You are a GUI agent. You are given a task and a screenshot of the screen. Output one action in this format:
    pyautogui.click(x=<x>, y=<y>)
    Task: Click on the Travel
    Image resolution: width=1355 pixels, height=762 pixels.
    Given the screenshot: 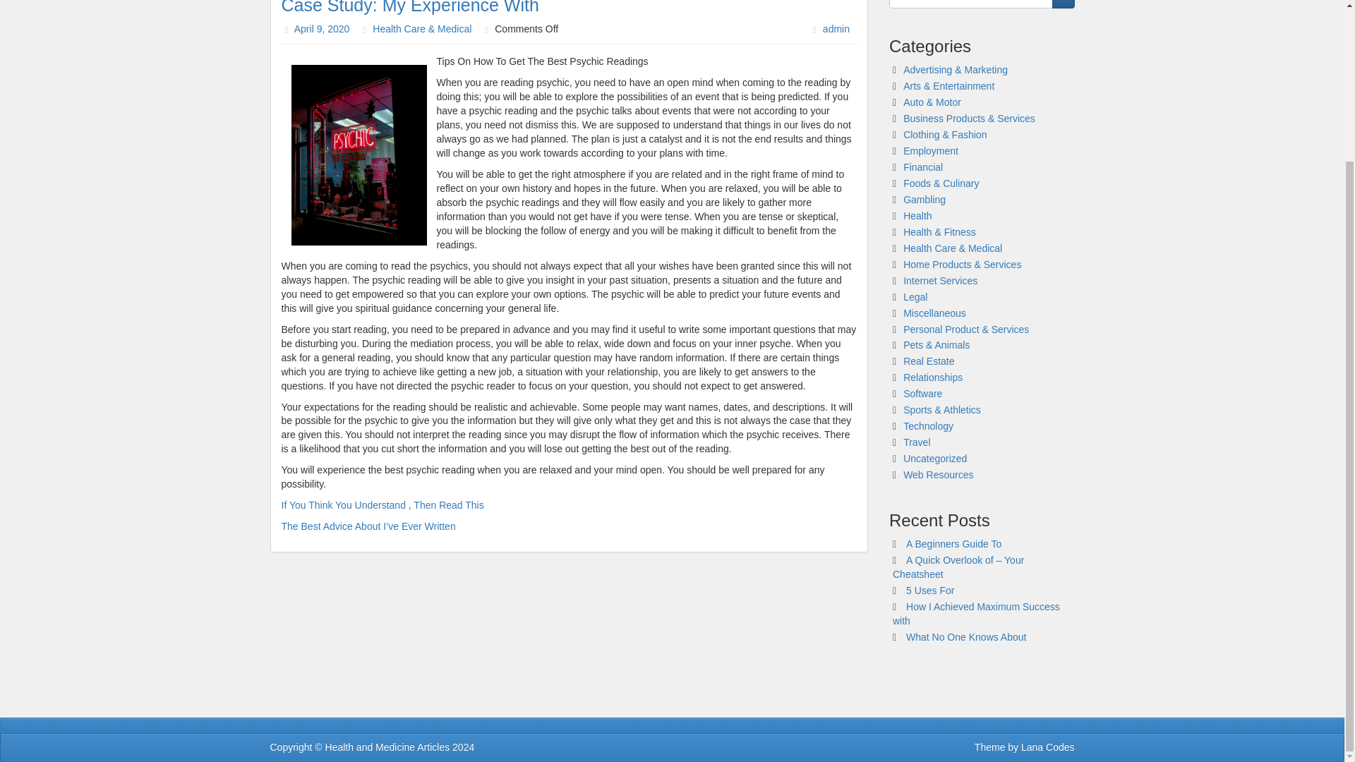 What is the action you would take?
    pyautogui.click(x=916, y=442)
    